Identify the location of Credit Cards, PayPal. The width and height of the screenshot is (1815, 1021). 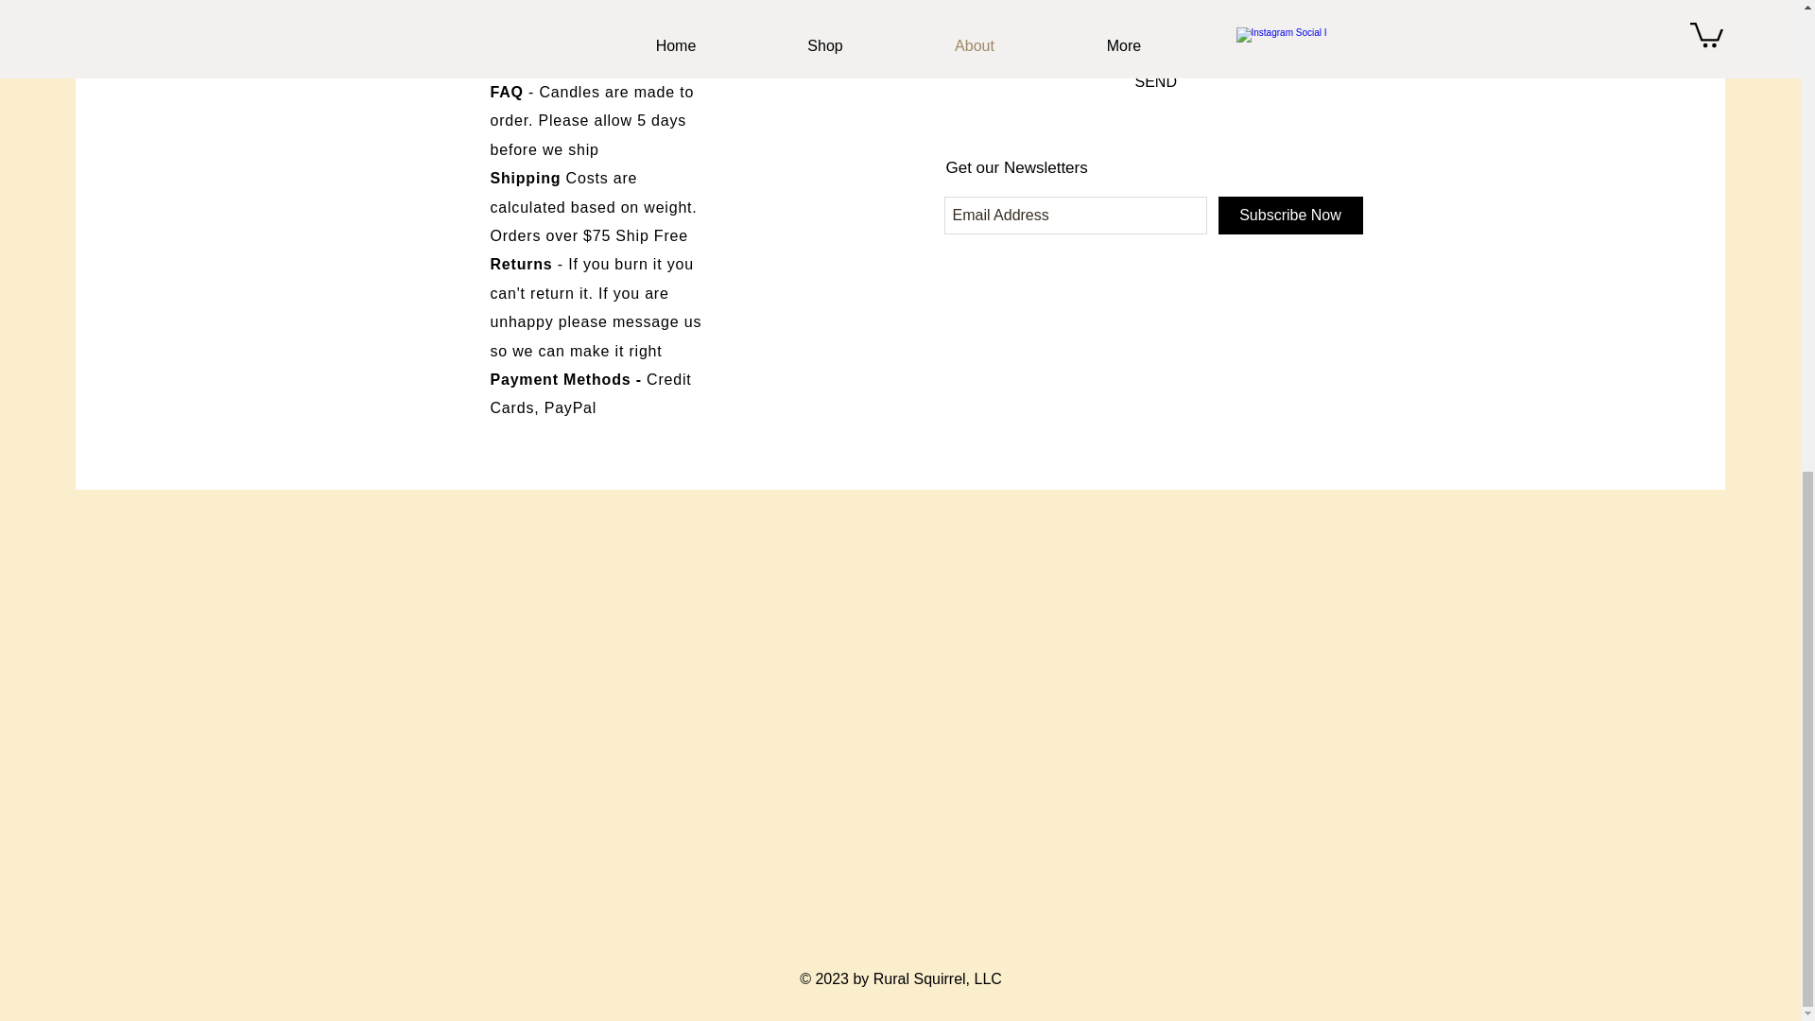
(590, 393).